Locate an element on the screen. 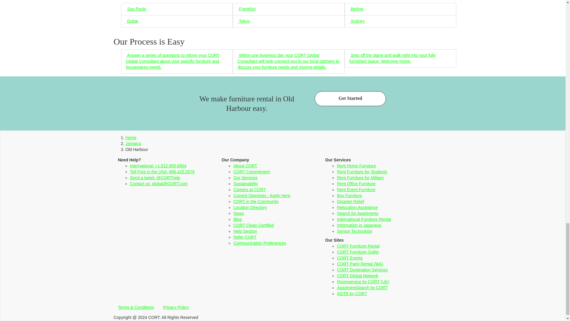 The height and width of the screenshot is (321, 570). Beijing is located at coordinates (356, 9).